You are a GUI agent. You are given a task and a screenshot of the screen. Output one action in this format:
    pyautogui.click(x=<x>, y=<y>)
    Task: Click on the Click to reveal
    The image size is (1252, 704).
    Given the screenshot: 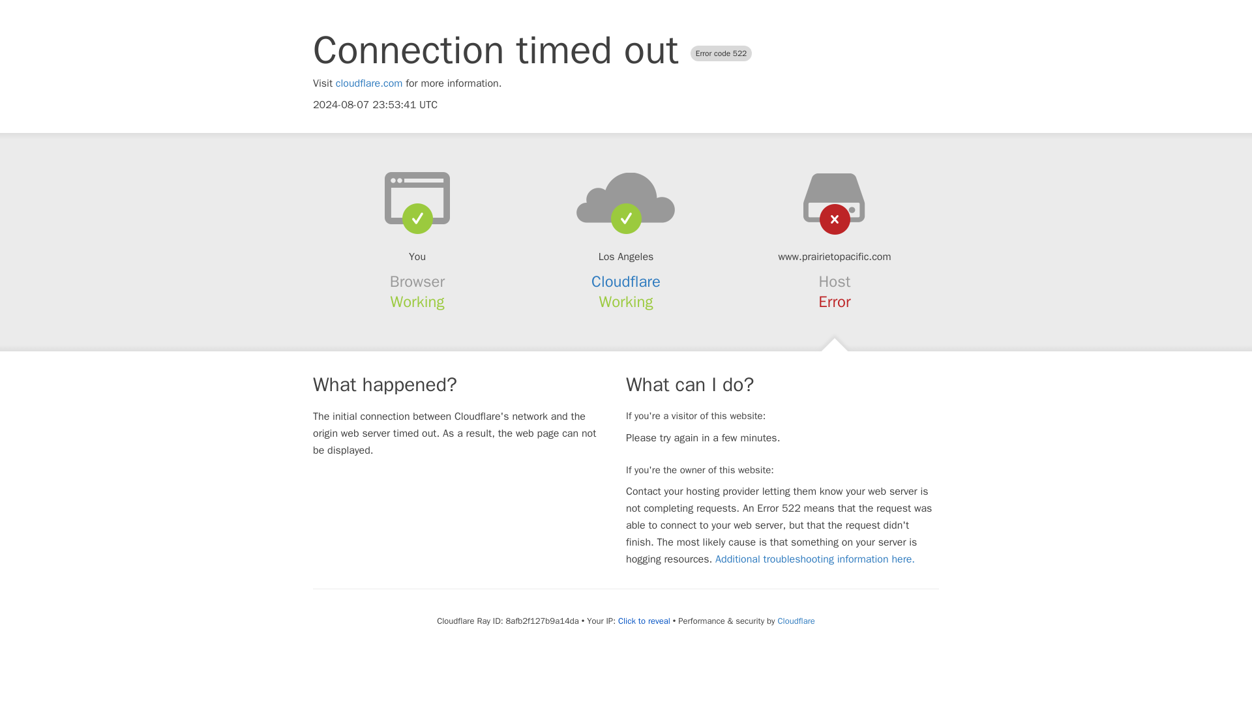 What is the action you would take?
    pyautogui.click(x=644, y=621)
    